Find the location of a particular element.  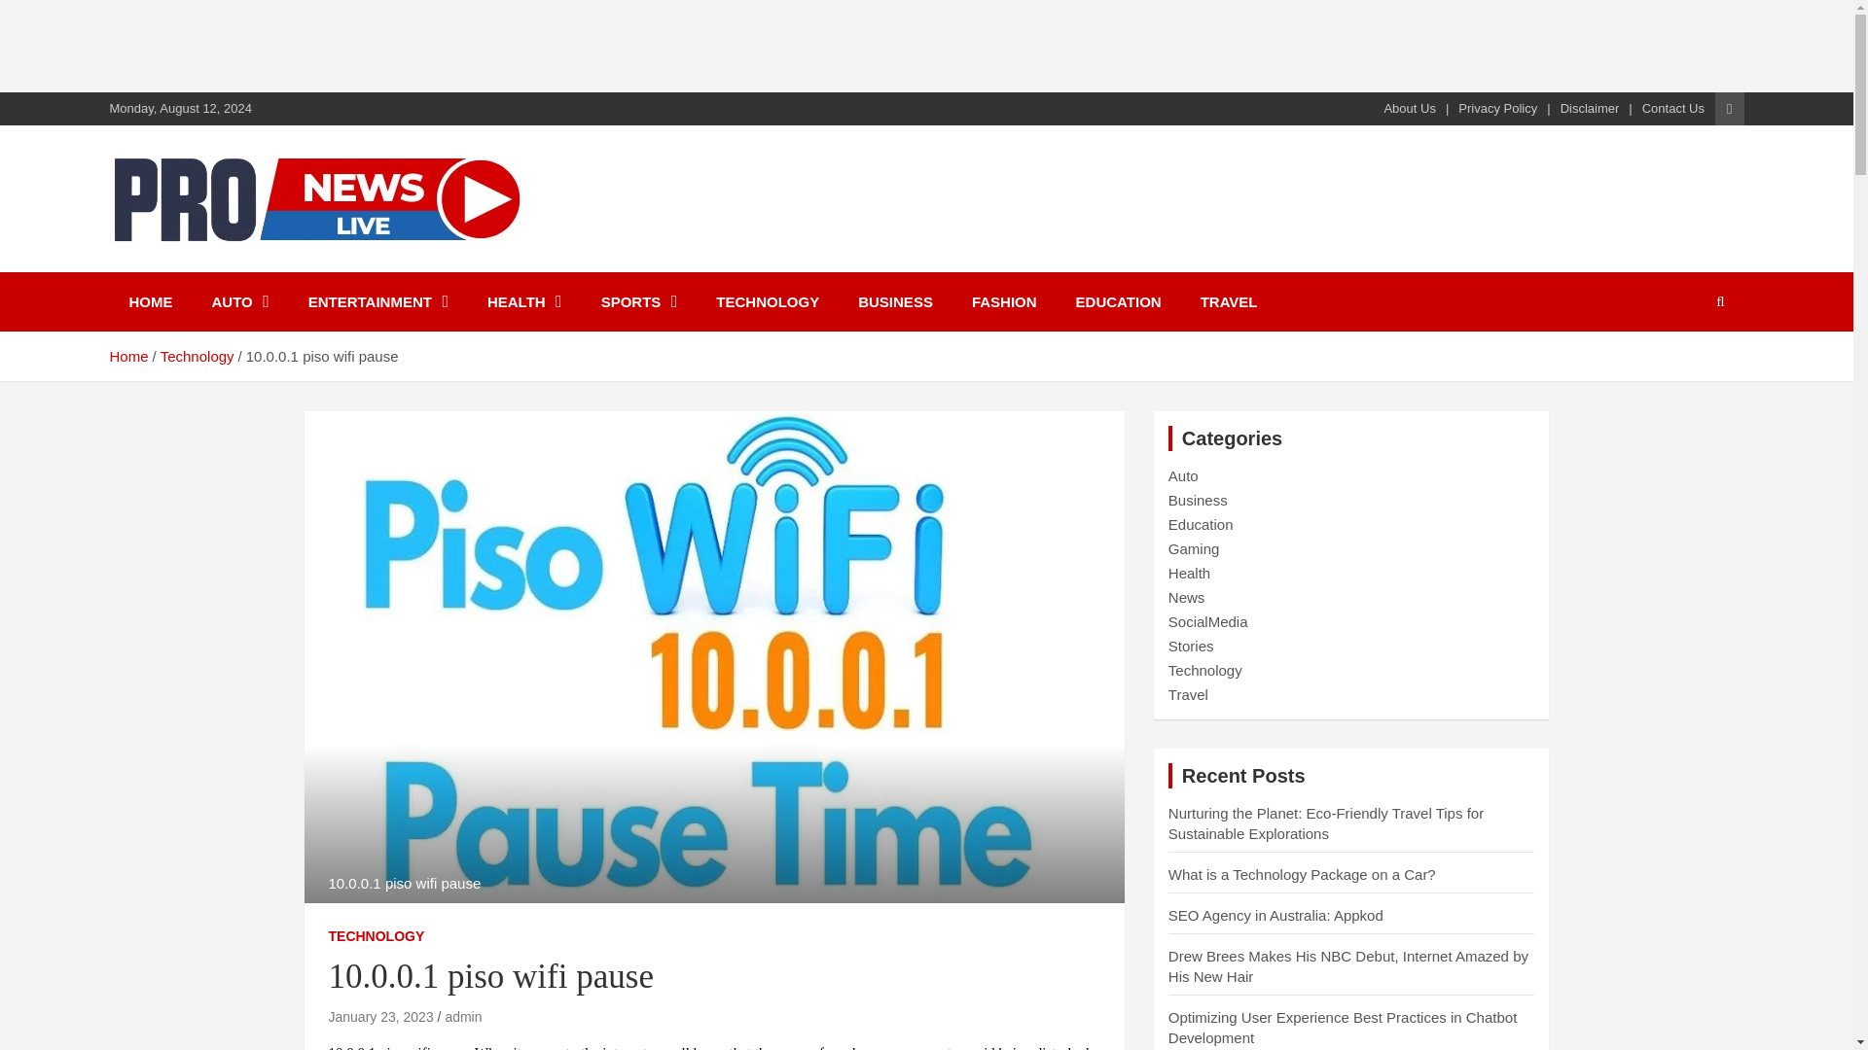

Home is located at coordinates (127, 356).